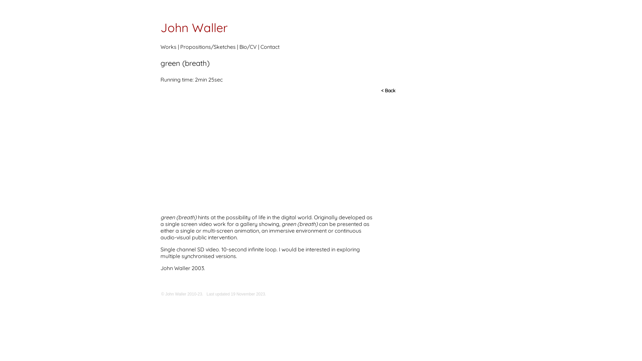 This screenshot has width=642, height=361. I want to click on Bio/CV, so click(248, 47).